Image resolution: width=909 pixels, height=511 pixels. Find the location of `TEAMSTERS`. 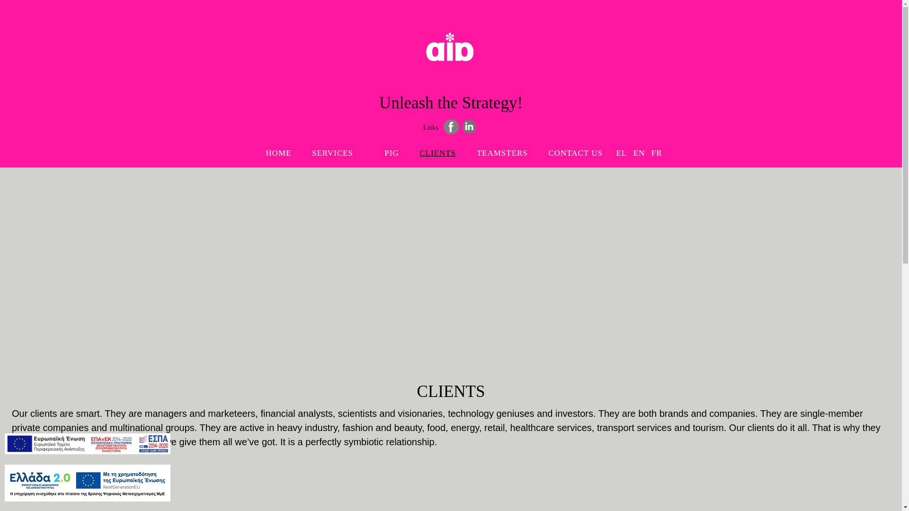

TEAMSTERS is located at coordinates (502, 152).